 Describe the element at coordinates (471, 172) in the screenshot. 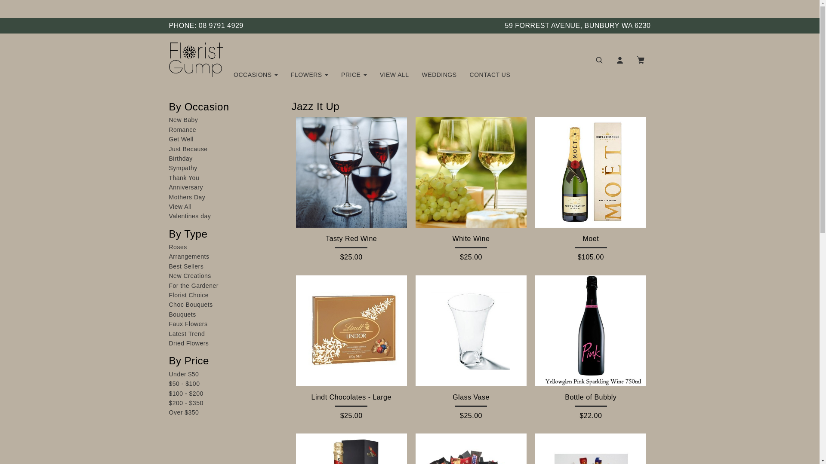

I see `White Wine` at that location.